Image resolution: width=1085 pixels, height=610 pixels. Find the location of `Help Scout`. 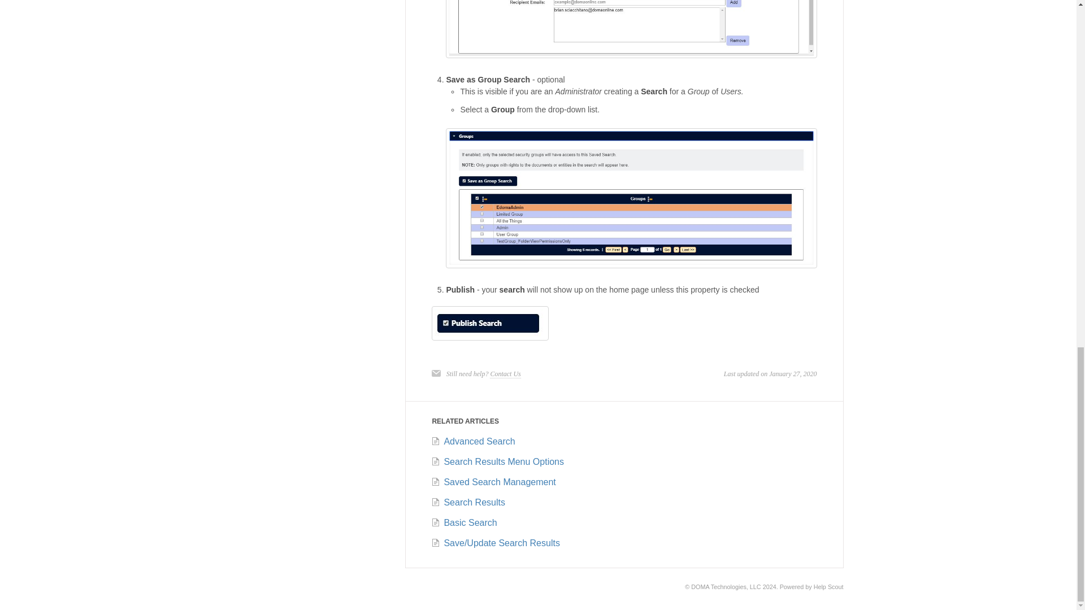

Help Scout is located at coordinates (828, 586).